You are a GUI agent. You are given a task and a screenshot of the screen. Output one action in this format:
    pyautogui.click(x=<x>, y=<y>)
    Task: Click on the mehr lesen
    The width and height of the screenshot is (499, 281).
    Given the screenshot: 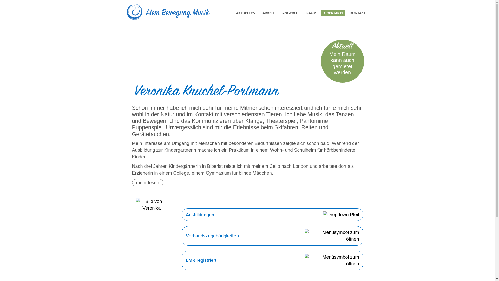 What is the action you would take?
    pyautogui.click(x=148, y=183)
    